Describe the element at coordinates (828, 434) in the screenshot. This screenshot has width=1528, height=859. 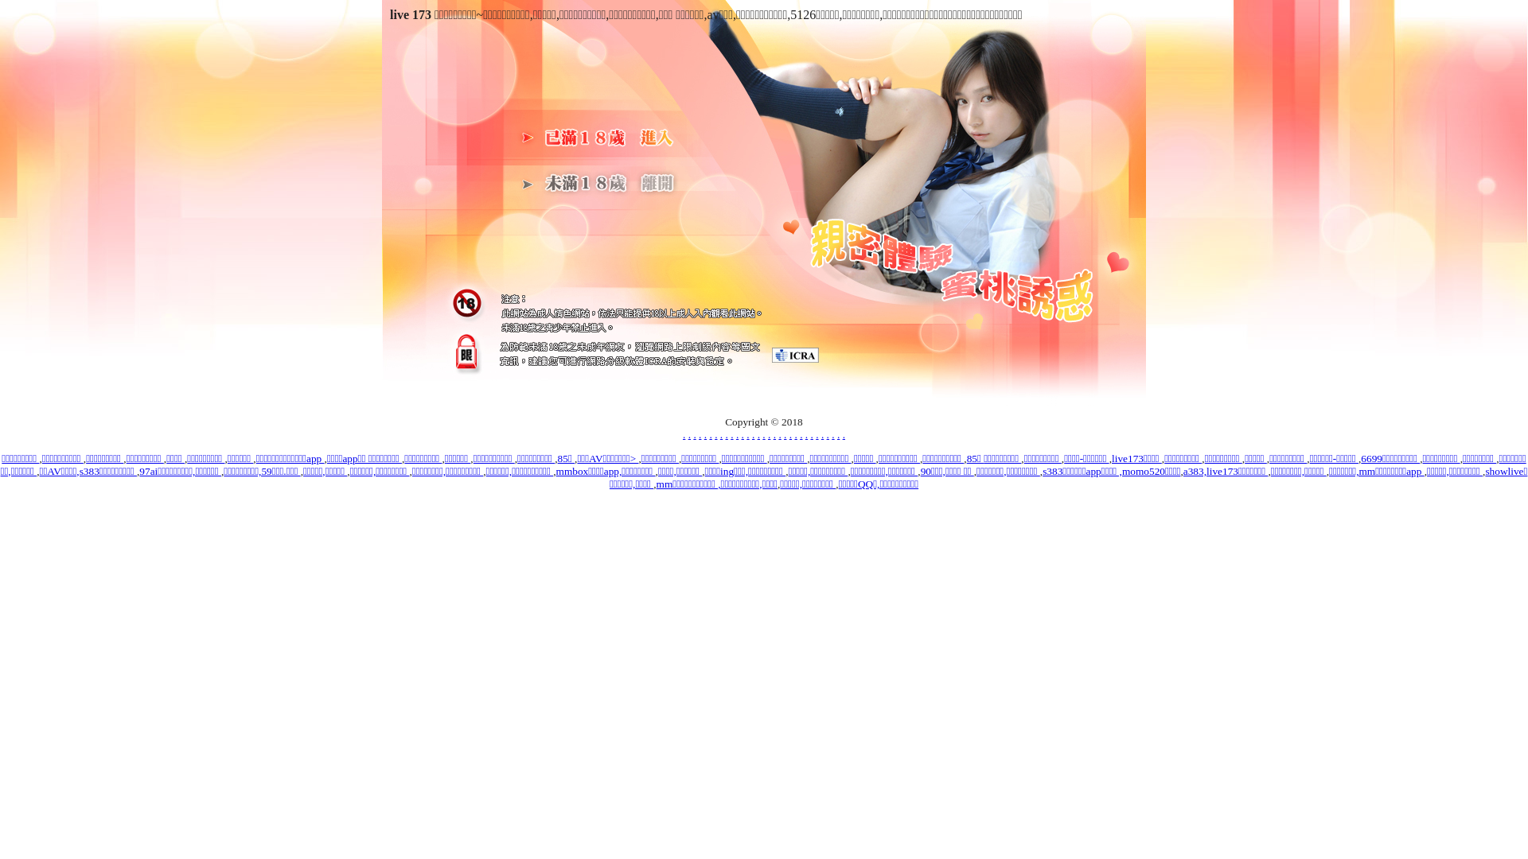
I see `.` at that location.